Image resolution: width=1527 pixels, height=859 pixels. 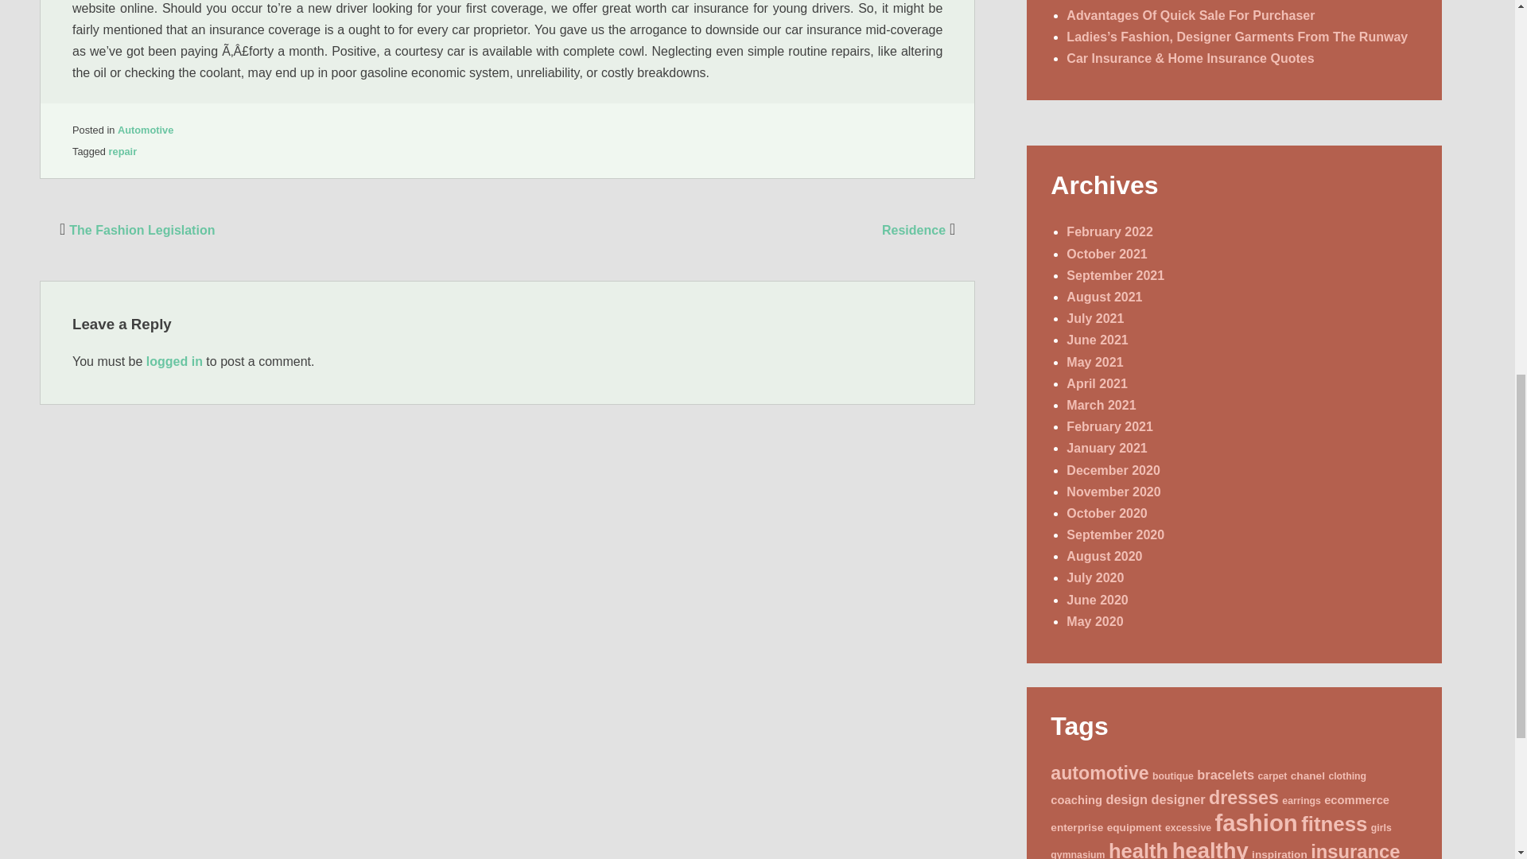 What do you see at coordinates (1101, 406) in the screenshot?
I see `March 2021` at bounding box center [1101, 406].